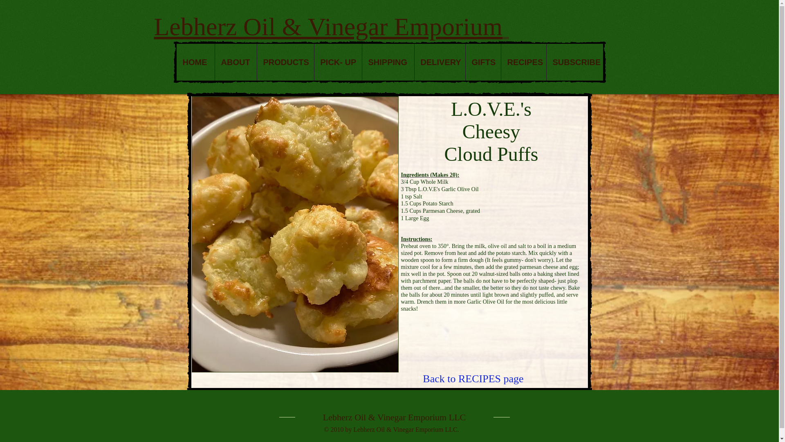  Describe the element at coordinates (387, 62) in the screenshot. I see `SHIPPING` at that location.